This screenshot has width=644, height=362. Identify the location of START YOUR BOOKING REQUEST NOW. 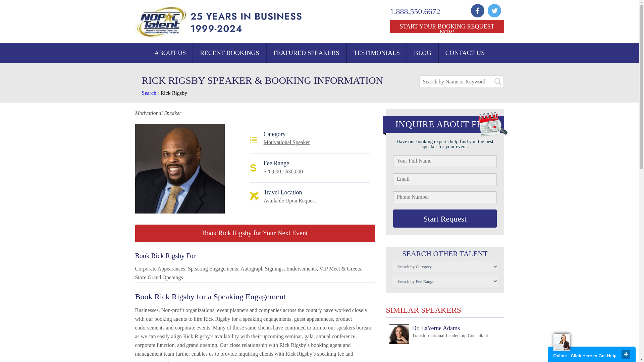
(445, 219).